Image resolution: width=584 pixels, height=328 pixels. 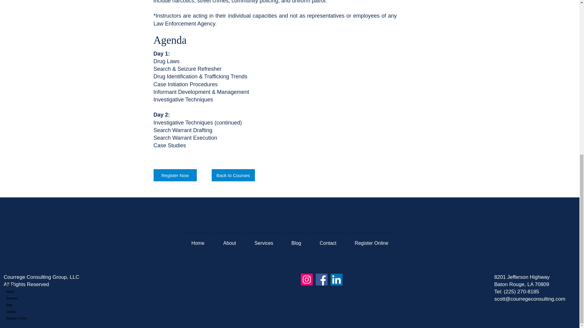 I want to click on Home, so click(x=198, y=240).